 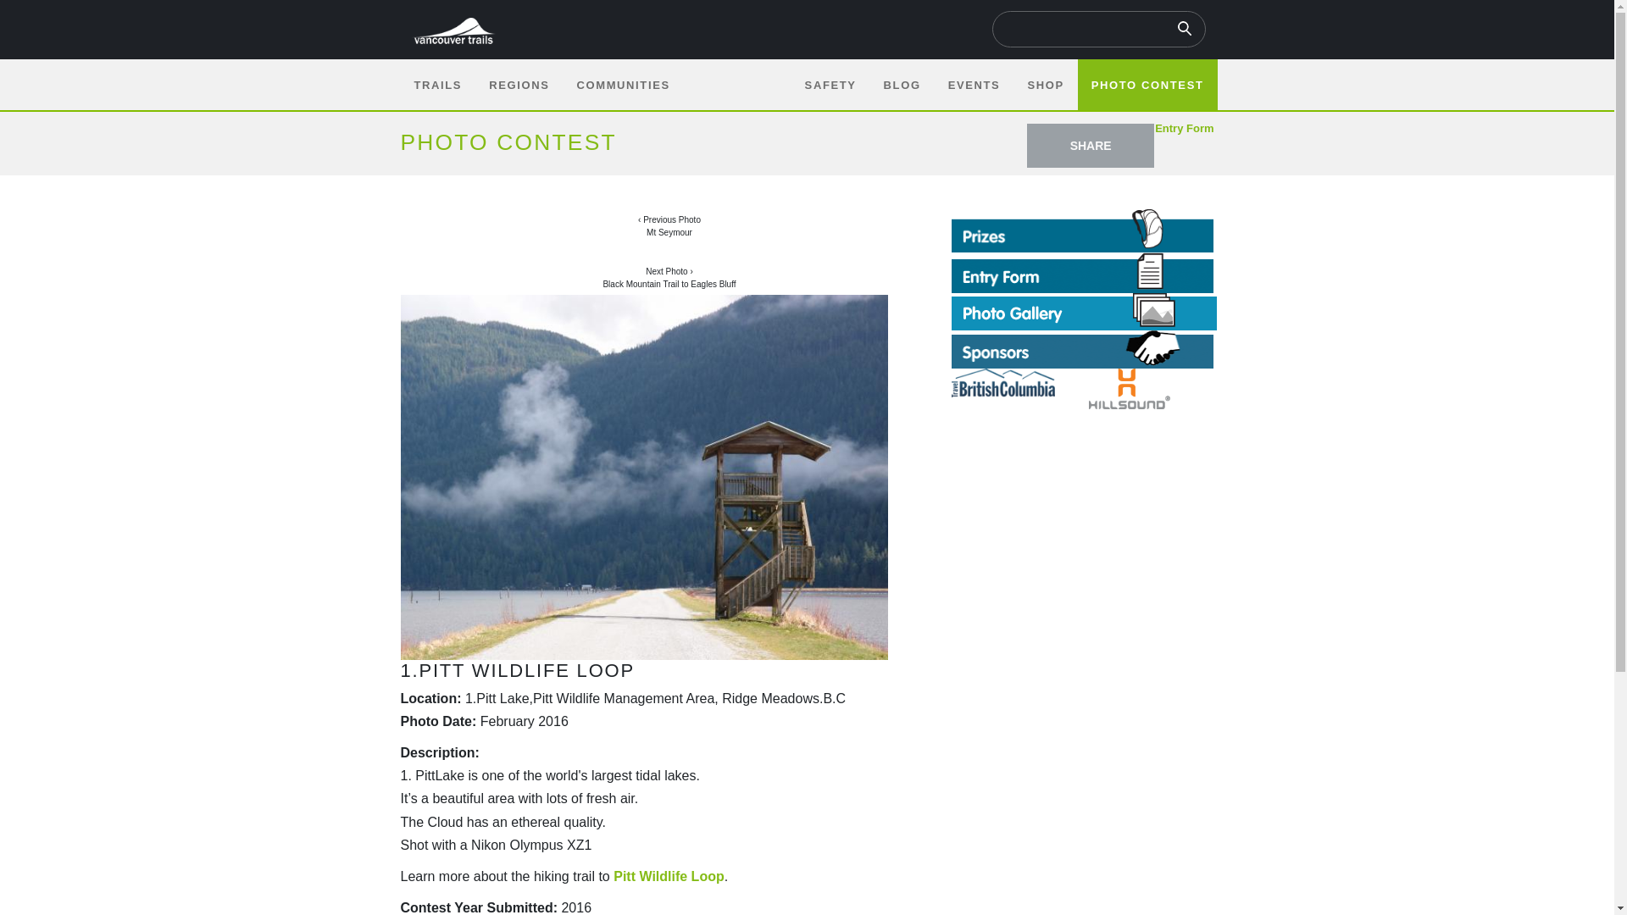 I want to click on Communities, so click(x=623, y=85).